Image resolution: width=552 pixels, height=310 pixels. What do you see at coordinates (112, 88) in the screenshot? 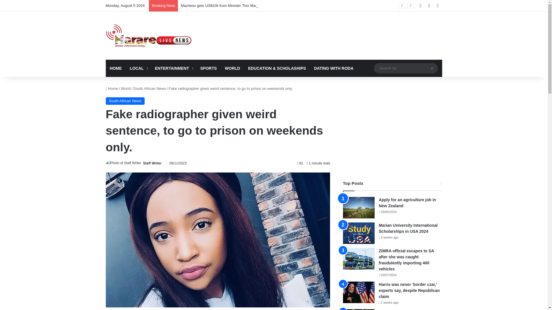
I see `Home` at bounding box center [112, 88].